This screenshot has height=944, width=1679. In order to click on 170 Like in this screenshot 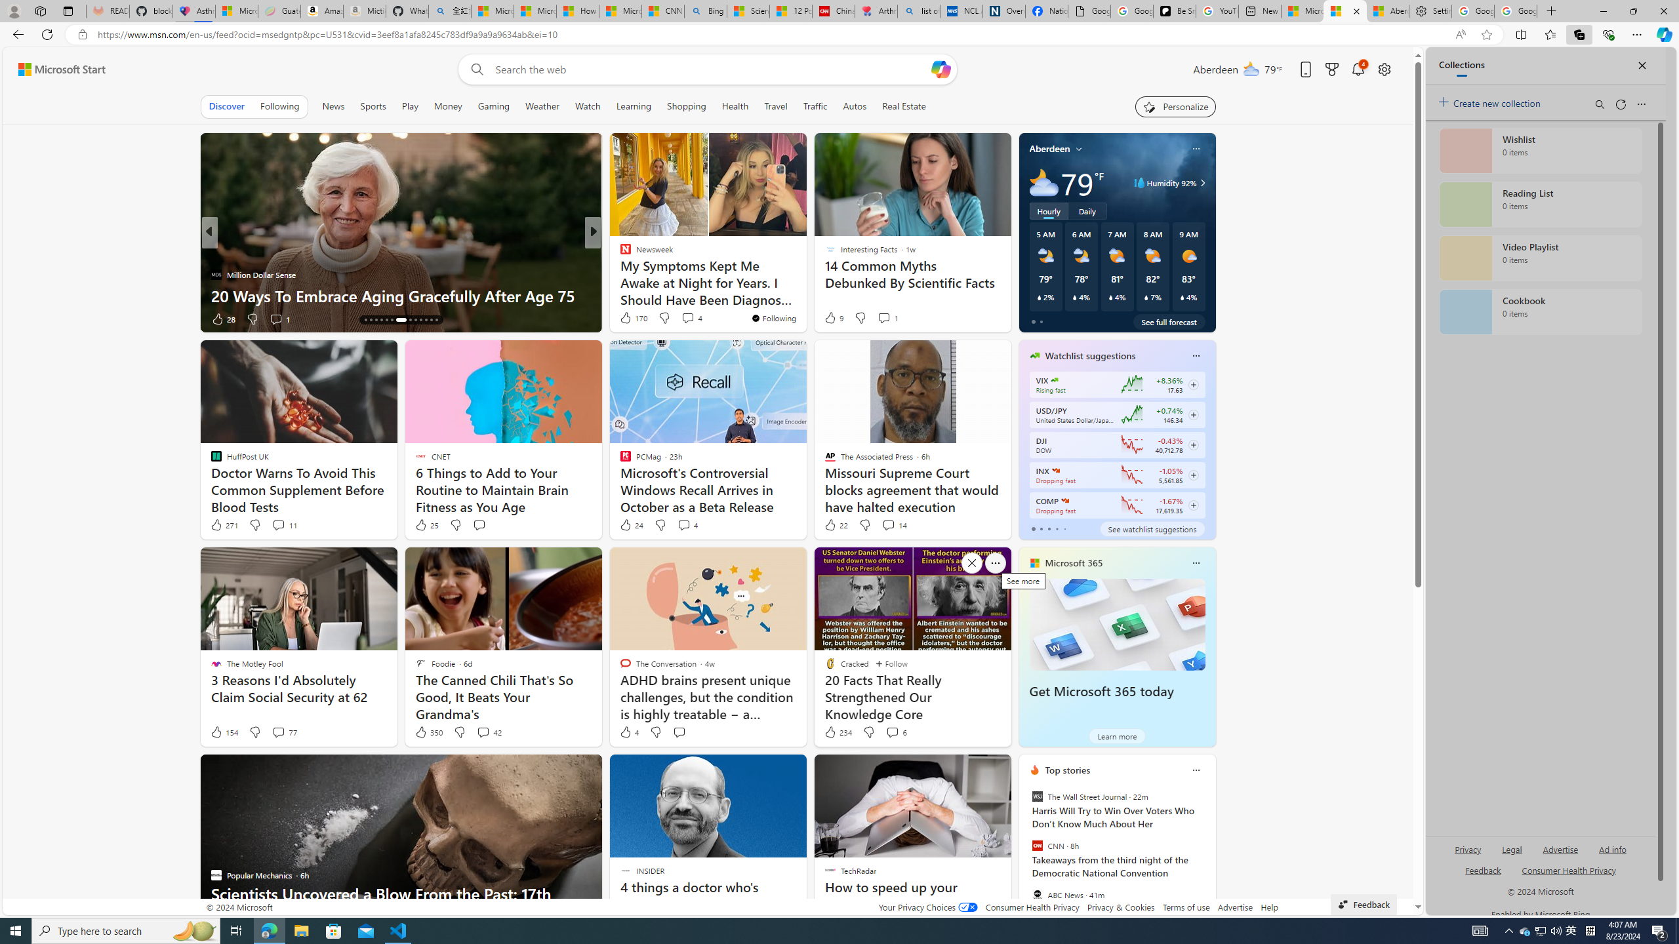, I will do `click(632, 317)`.